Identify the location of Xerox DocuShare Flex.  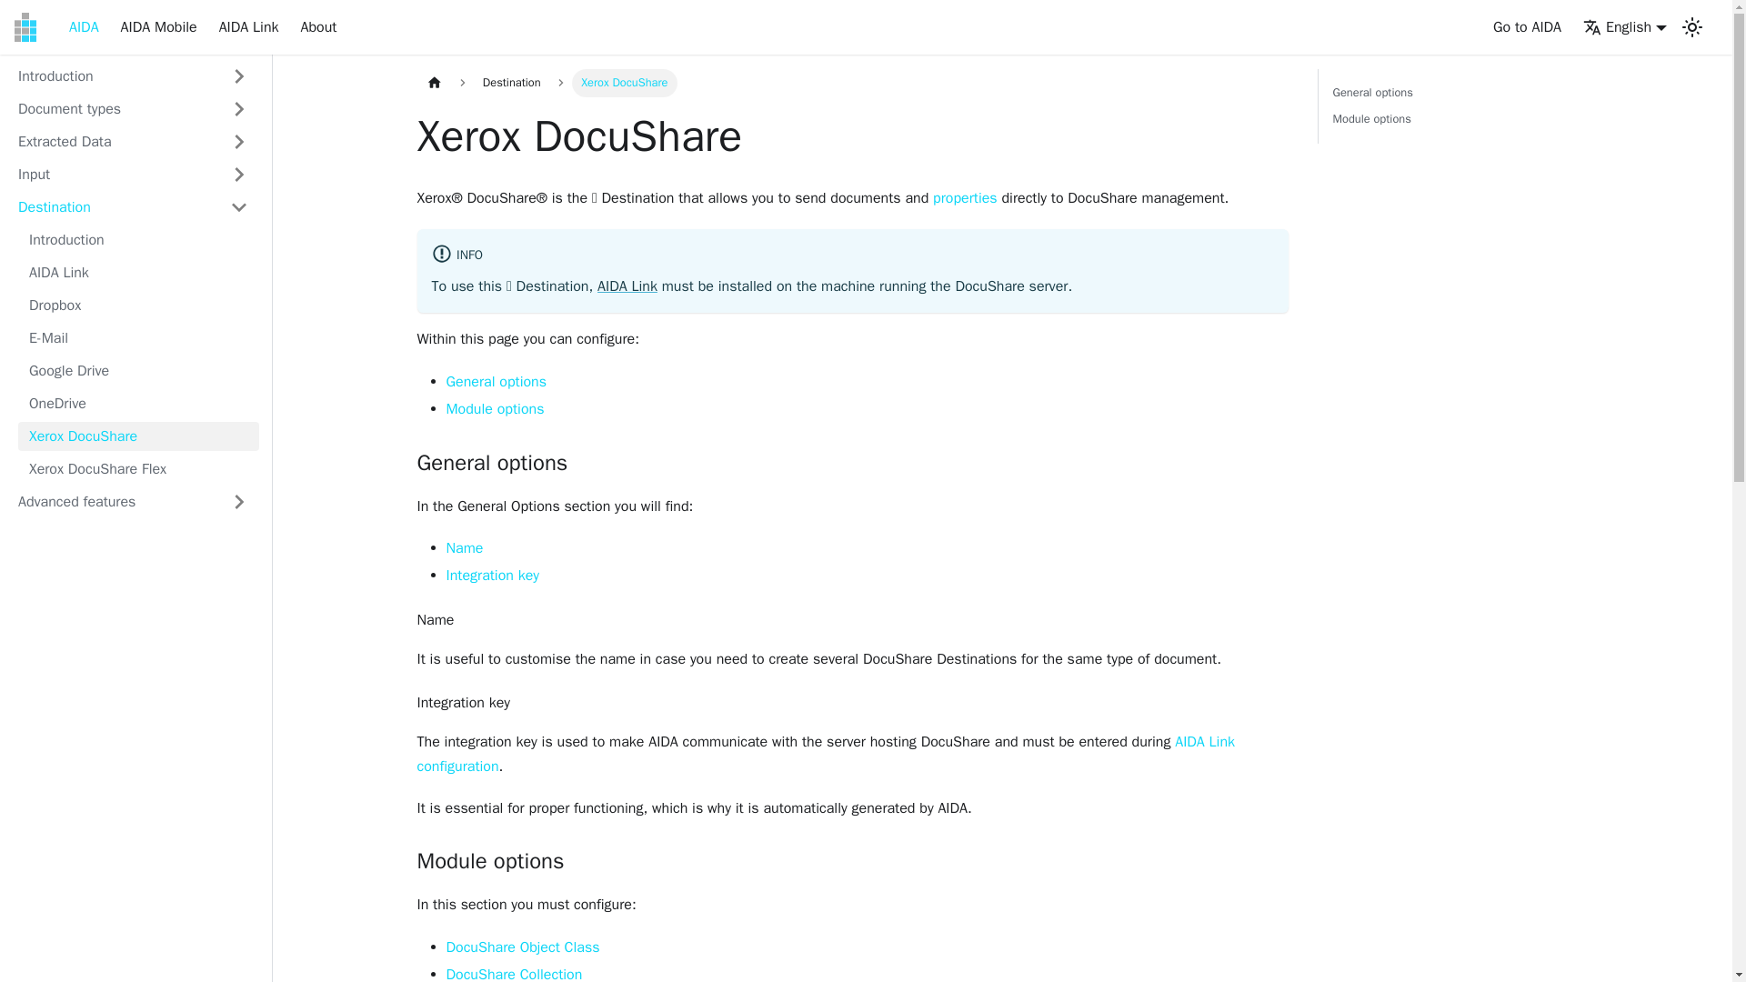
(138, 469).